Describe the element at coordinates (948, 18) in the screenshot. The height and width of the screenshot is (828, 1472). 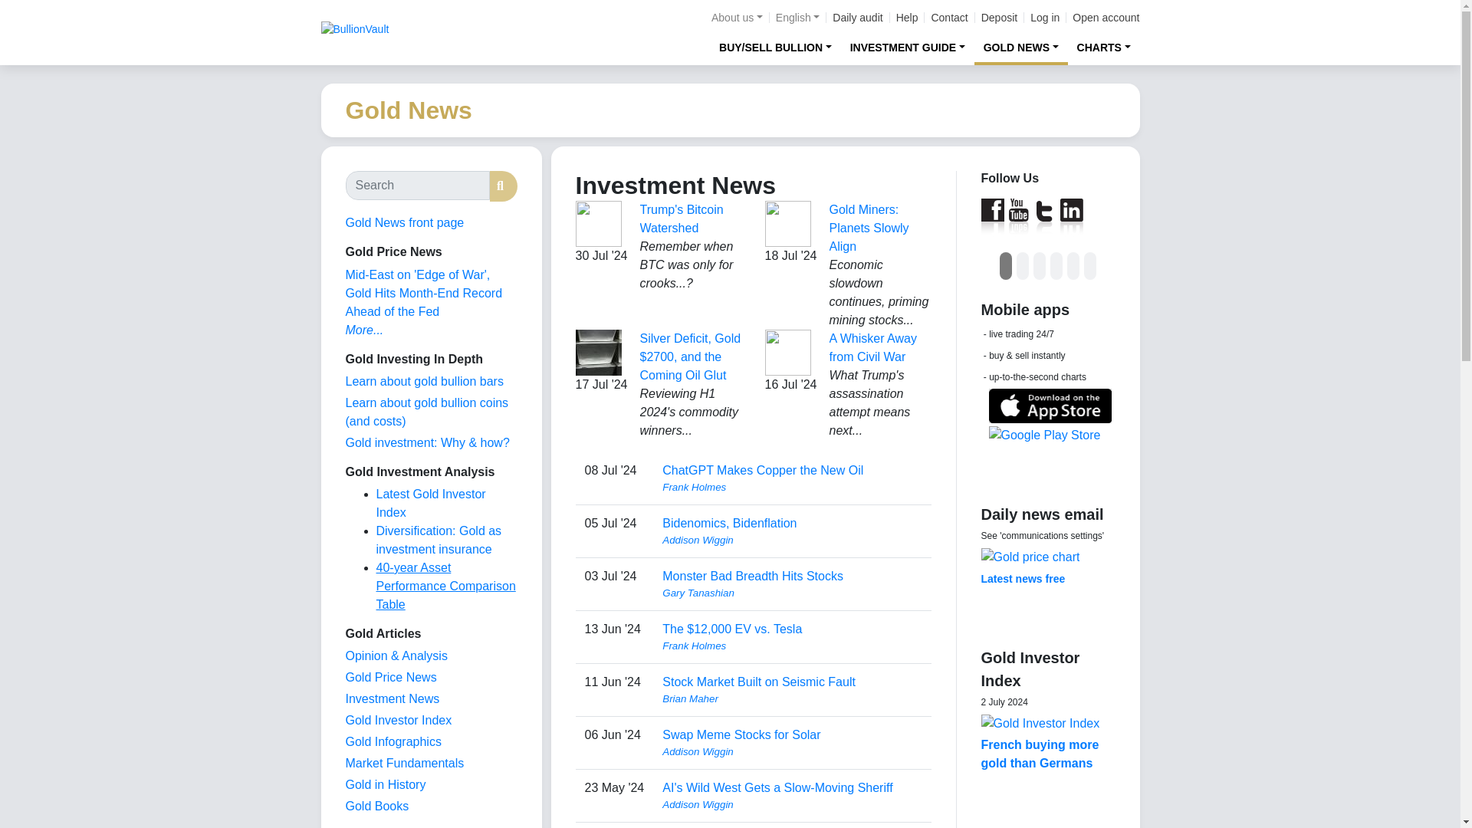
I see `Contact` at that location.